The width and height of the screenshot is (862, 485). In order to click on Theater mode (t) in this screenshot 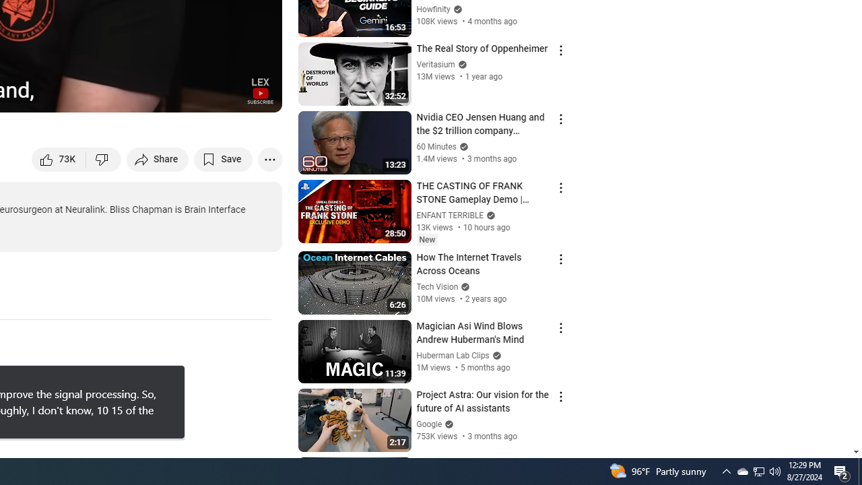, I will do `click(225, 96)`.